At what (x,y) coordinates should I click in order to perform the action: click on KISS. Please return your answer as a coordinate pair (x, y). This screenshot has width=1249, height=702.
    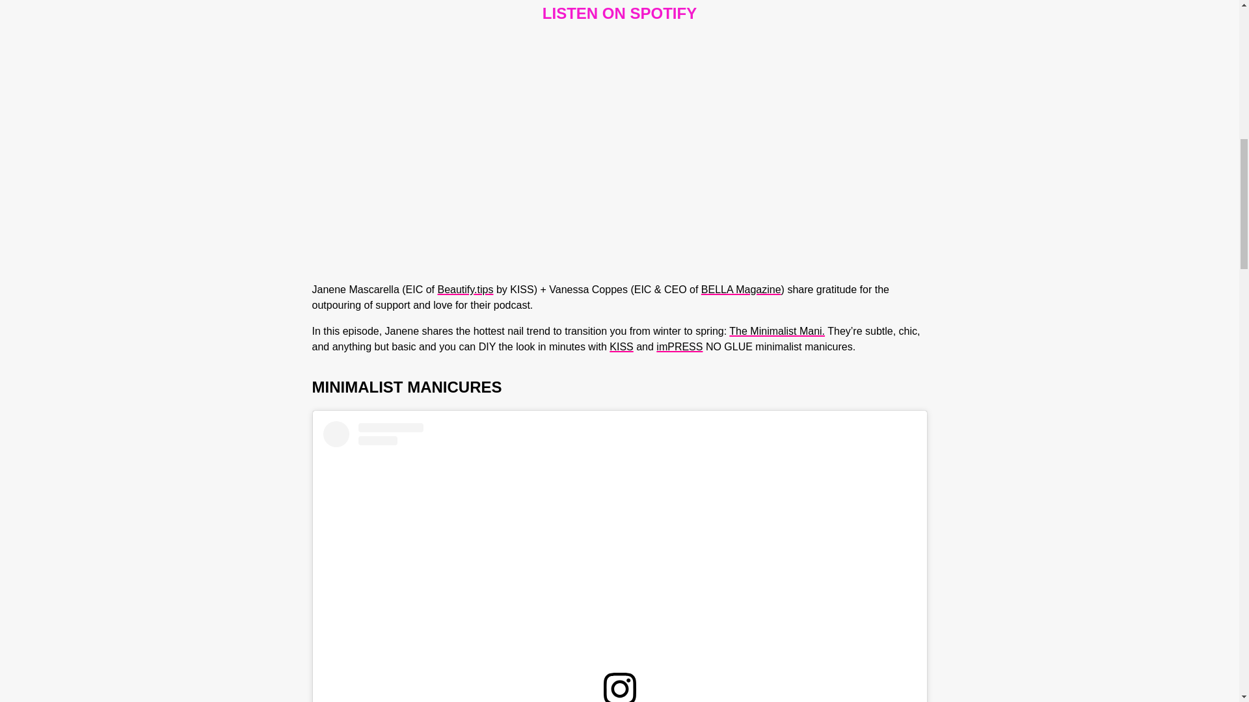
    Looking at the image, I should click on (621, 346).